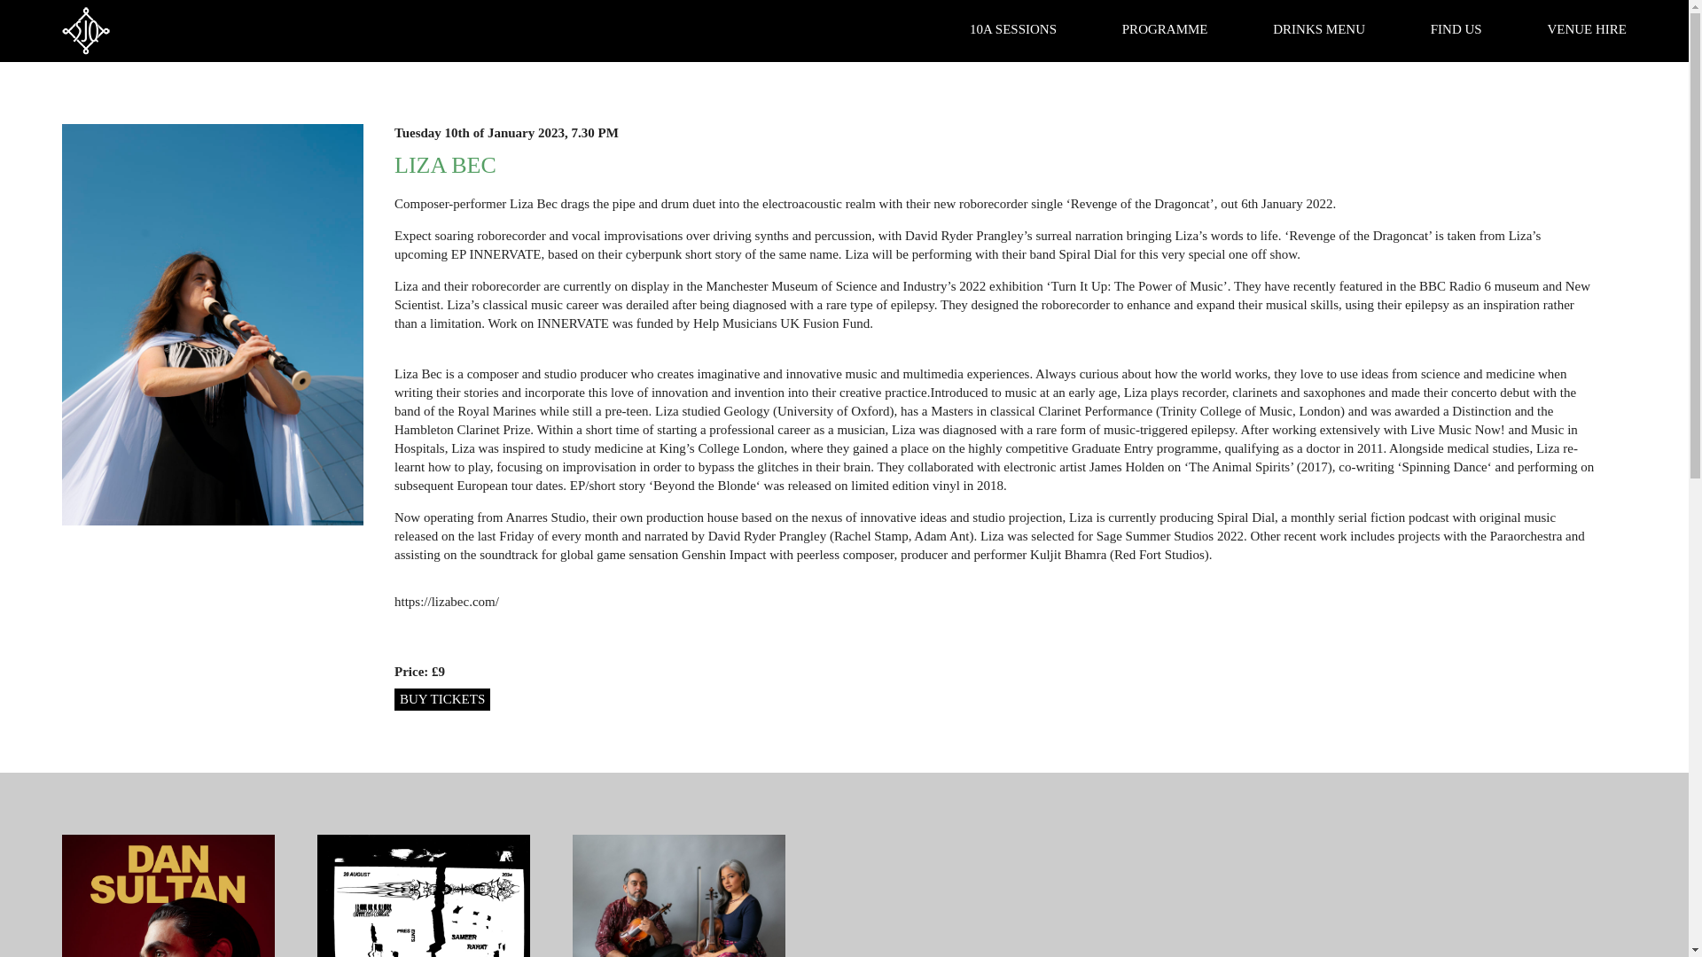 The height and width of the screenshot is (957, 1702). I want to click on 10A SESSIONS, so click(1013, 28).